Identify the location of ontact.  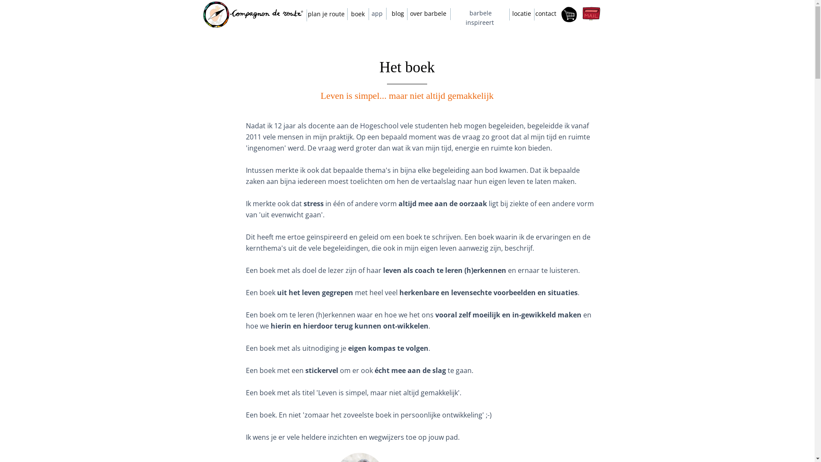
(547, 14).